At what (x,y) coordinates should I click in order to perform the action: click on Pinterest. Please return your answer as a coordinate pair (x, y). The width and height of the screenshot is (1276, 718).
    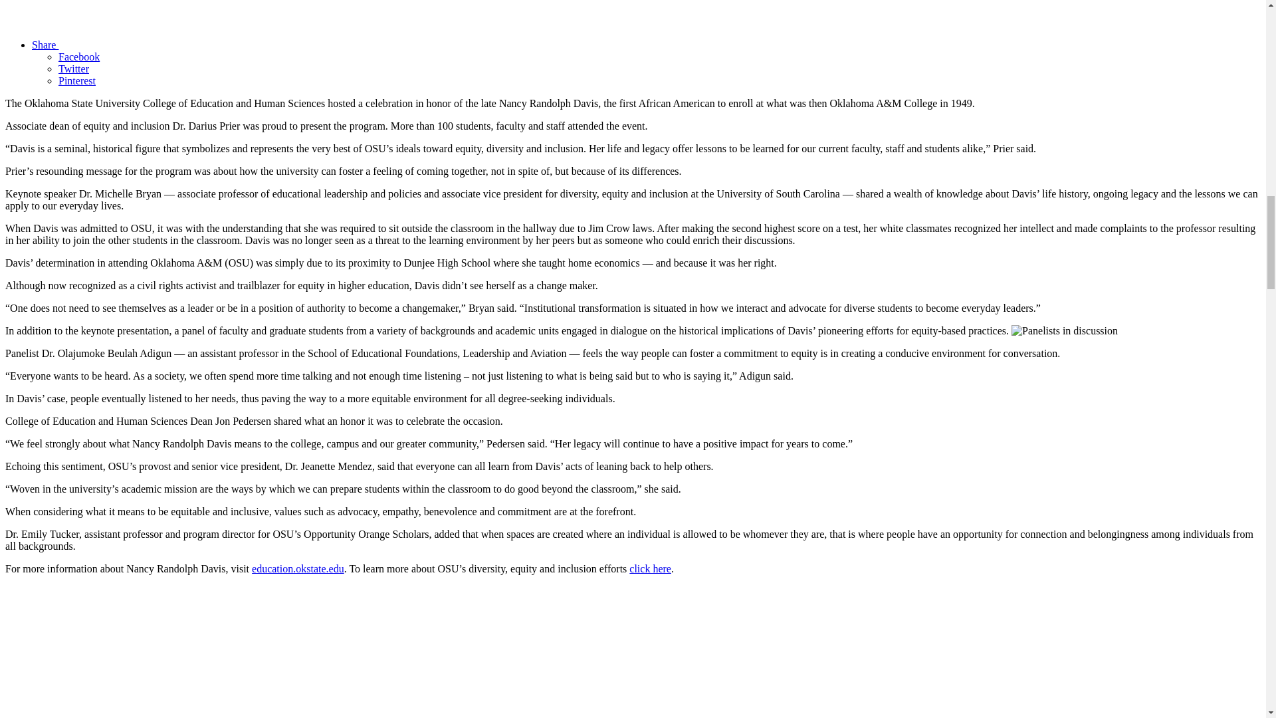
    Looking at the image, I should click on (77, 80).